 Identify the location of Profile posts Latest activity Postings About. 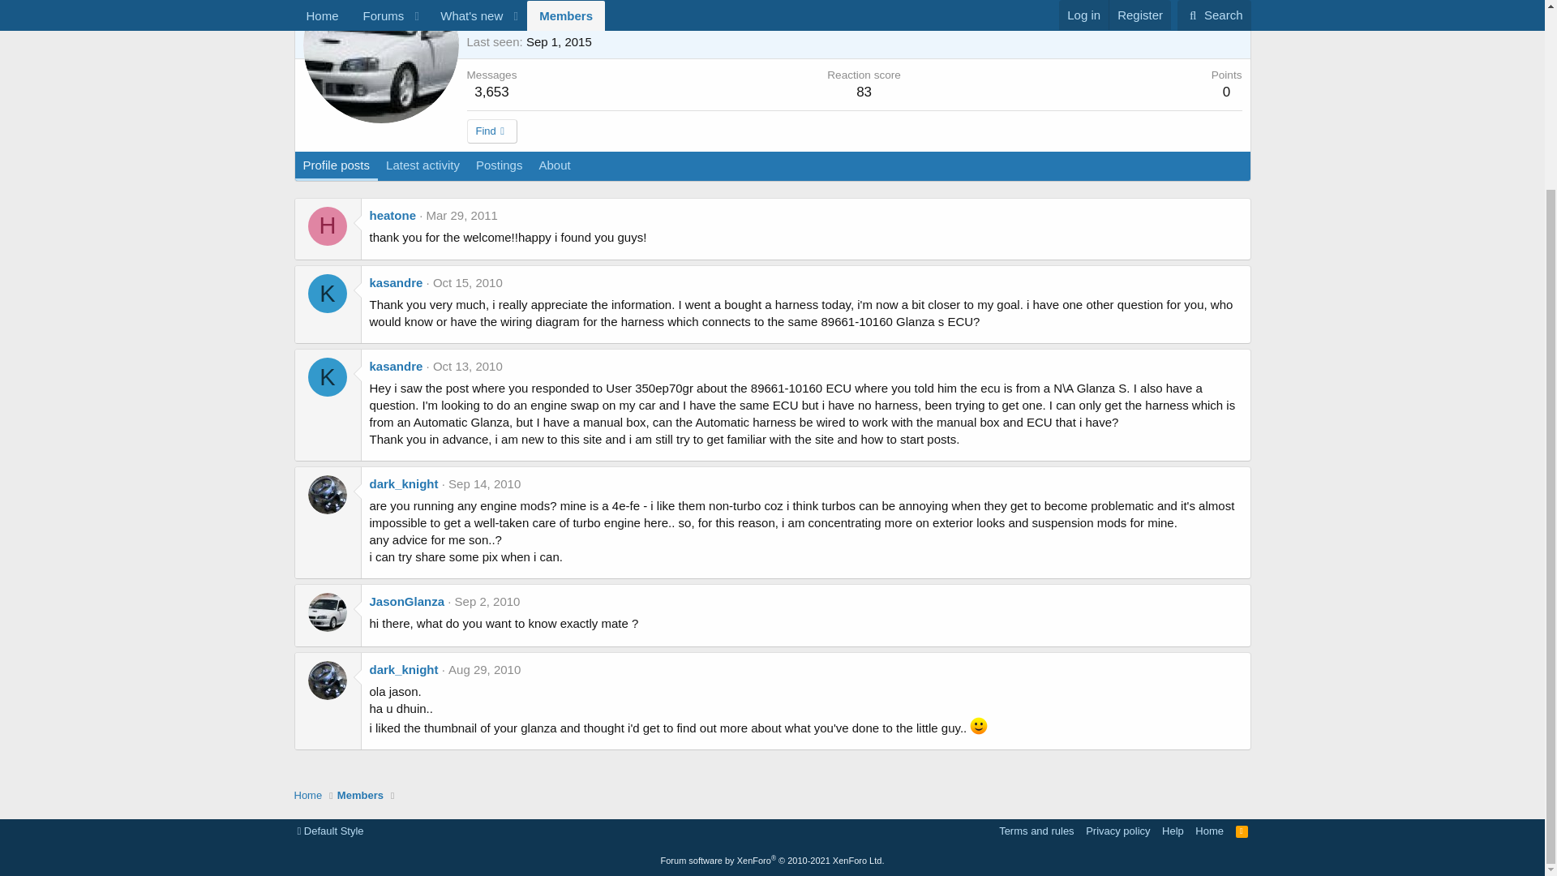
(437, 183).